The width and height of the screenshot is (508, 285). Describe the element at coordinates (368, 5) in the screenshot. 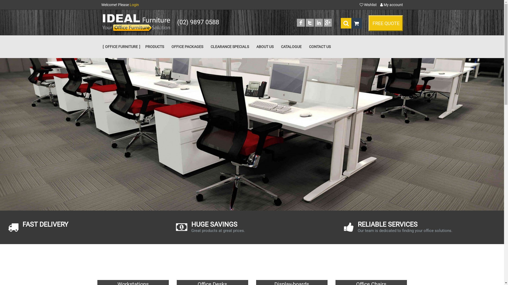

I see `Wishlist` at that location.